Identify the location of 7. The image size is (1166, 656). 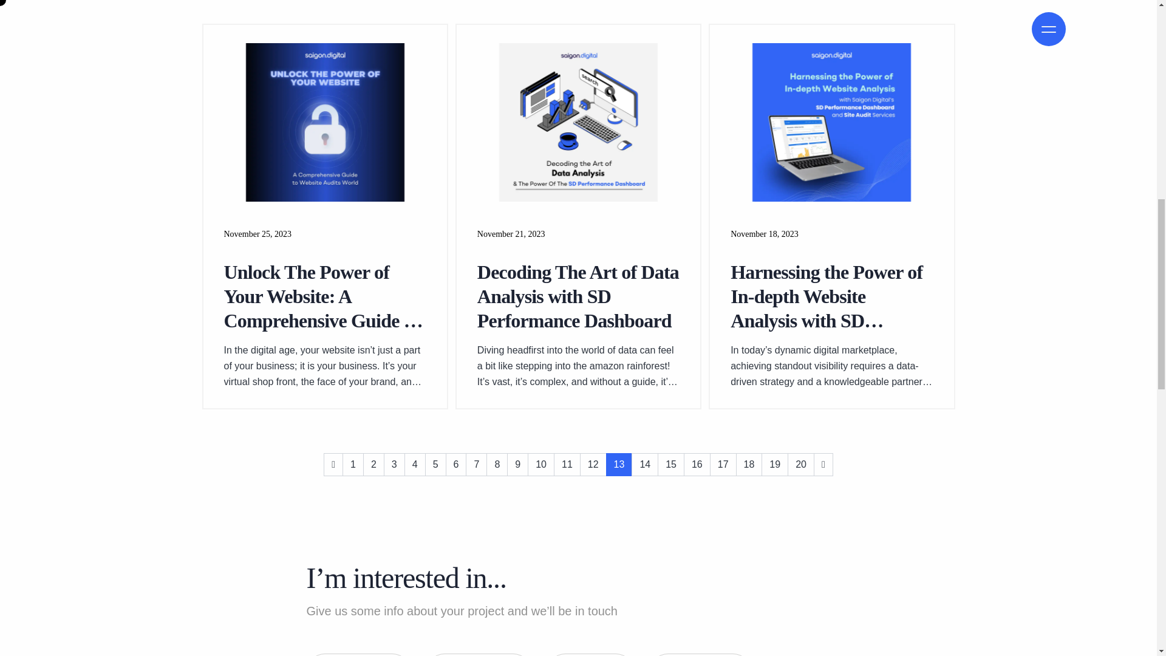
(476, 465).